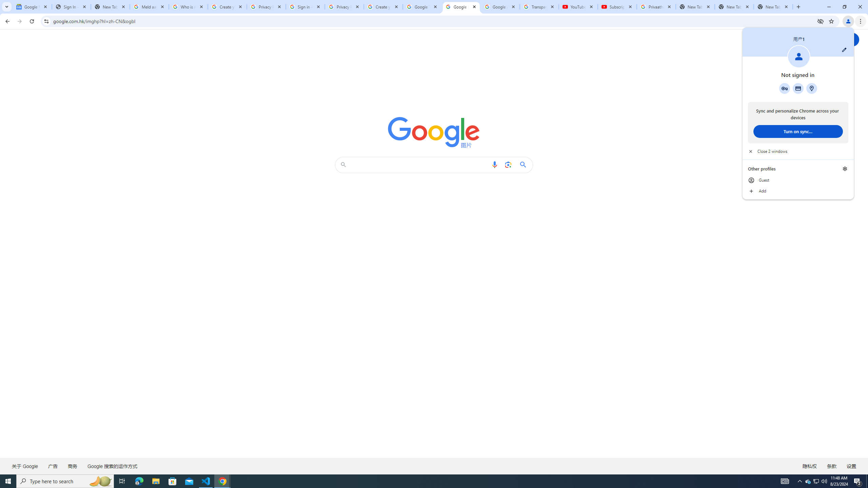 This screenshot has height=488, width=868. I want to click on YouTube, so click(578, 7).